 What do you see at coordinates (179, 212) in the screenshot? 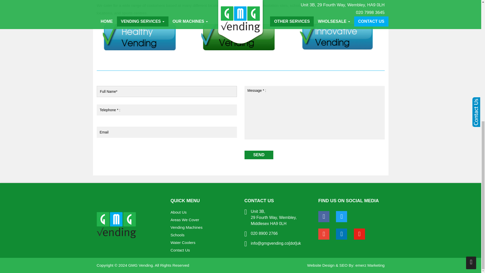
I see `About Us` at bounding box center [179, 212].